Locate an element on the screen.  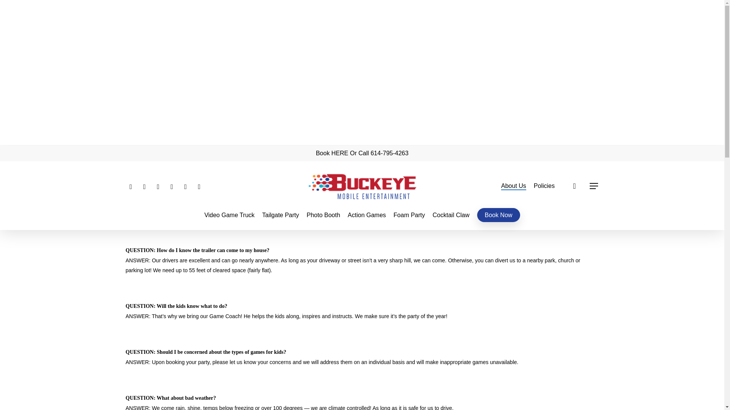
Photo Booth is located at coordinates (323, 215).